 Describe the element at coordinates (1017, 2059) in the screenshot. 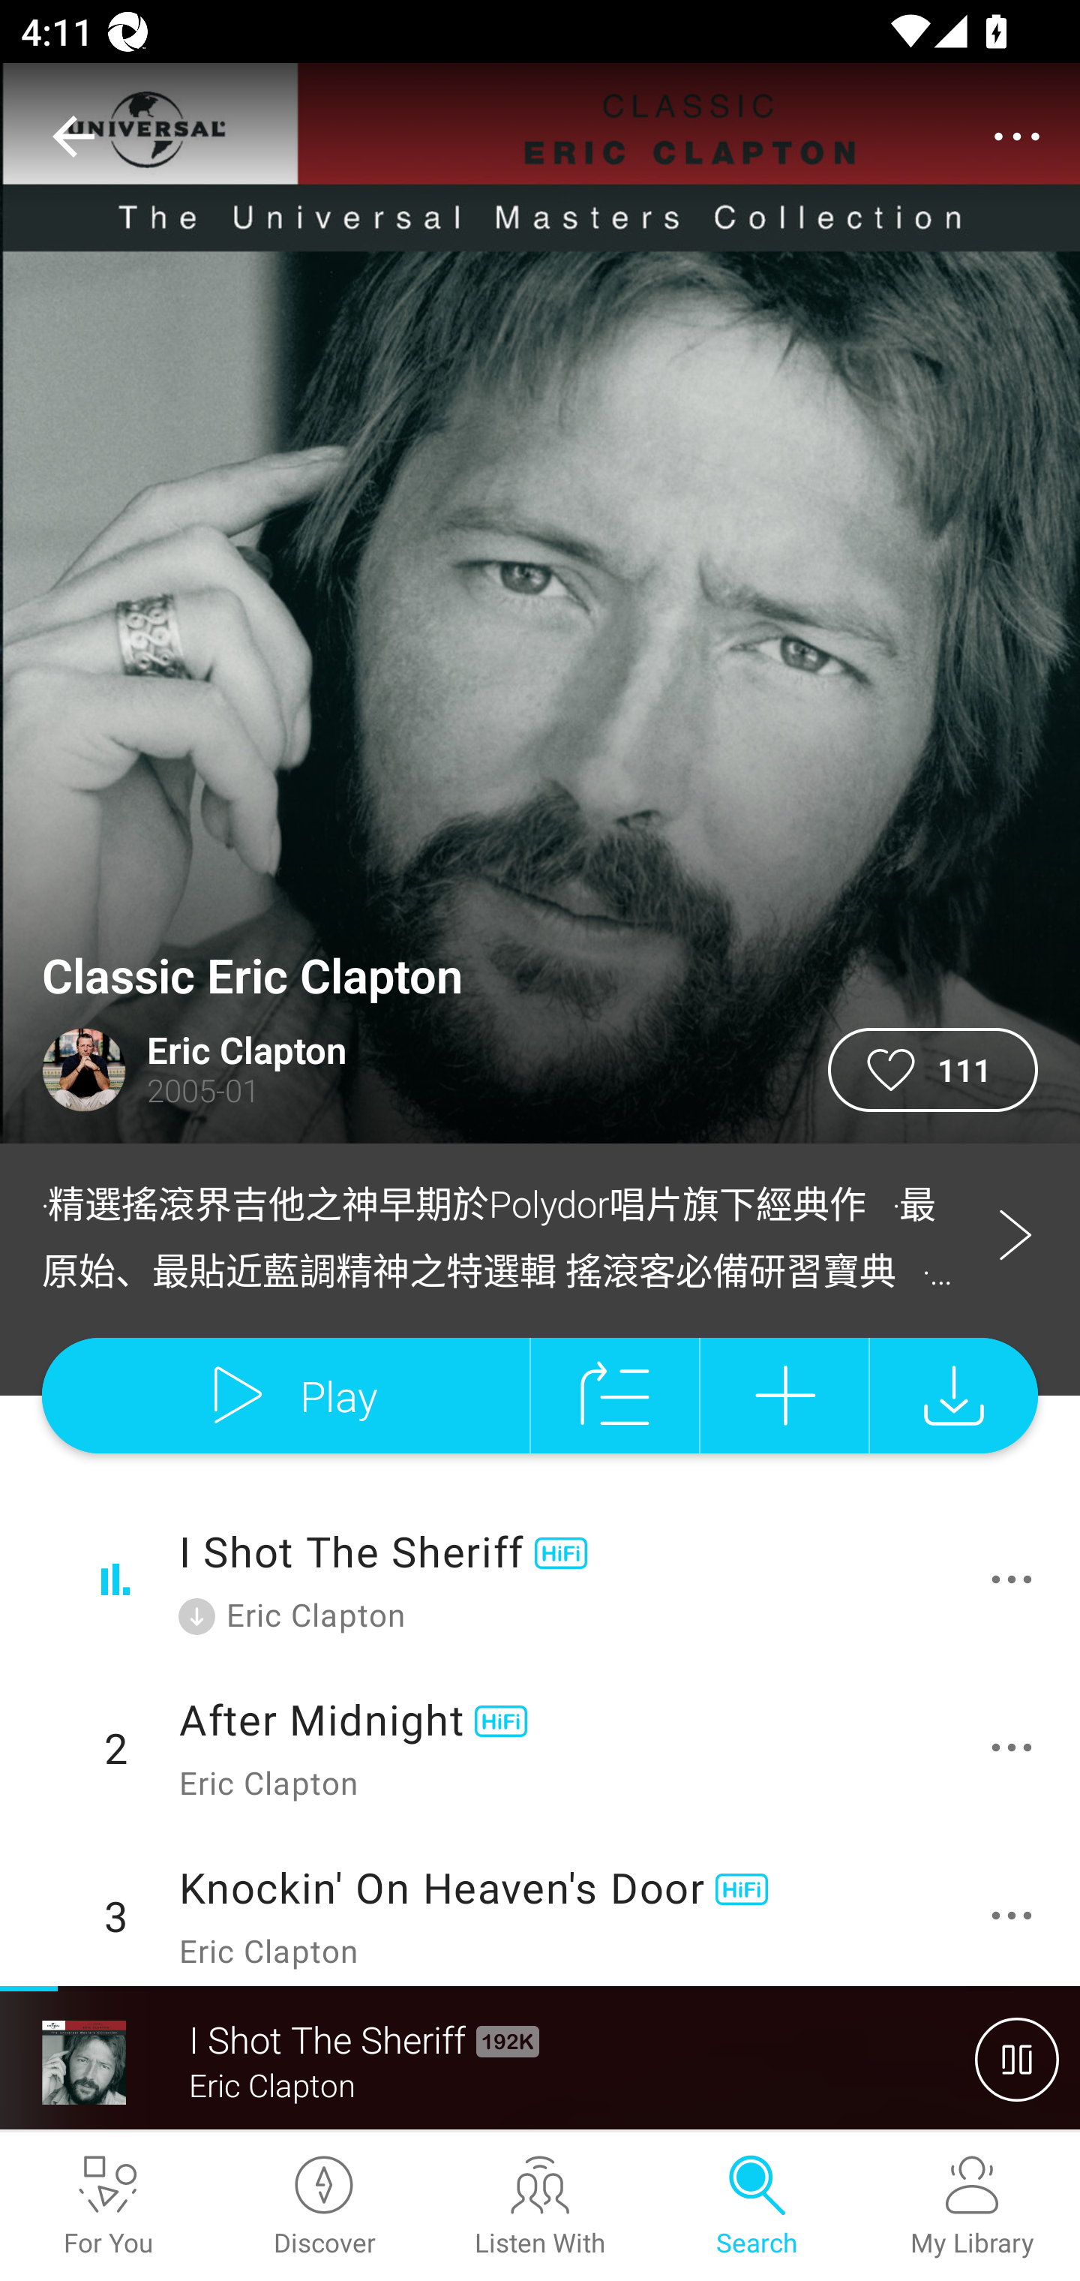

I see `暫停播放` at that location.